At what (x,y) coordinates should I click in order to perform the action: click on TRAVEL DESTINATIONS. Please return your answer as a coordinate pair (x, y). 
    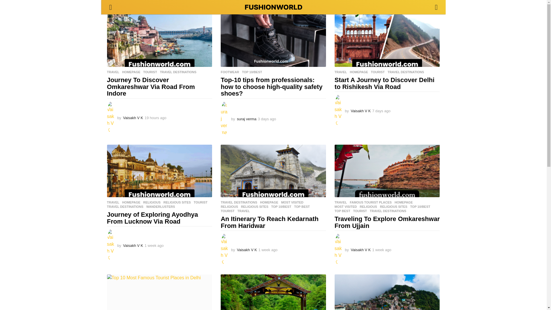
    Looking at the image, I should click on (178, 72).